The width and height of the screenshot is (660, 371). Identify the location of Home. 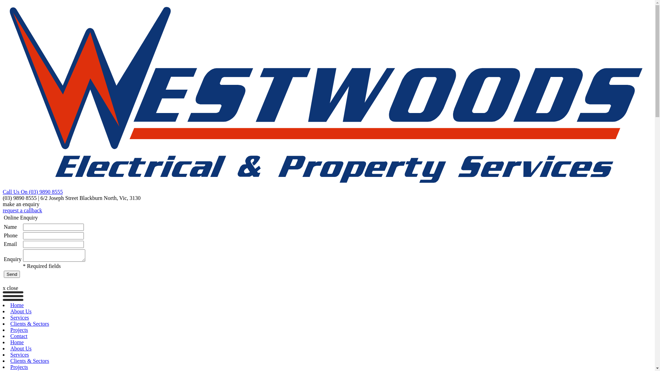
(17, 305).